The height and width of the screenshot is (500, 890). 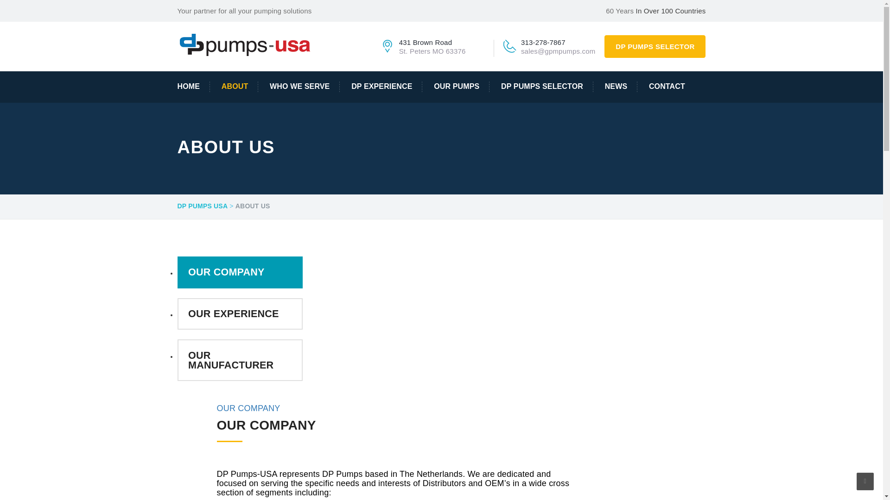 I want to click on NEWS, so click(x=616, y=87).